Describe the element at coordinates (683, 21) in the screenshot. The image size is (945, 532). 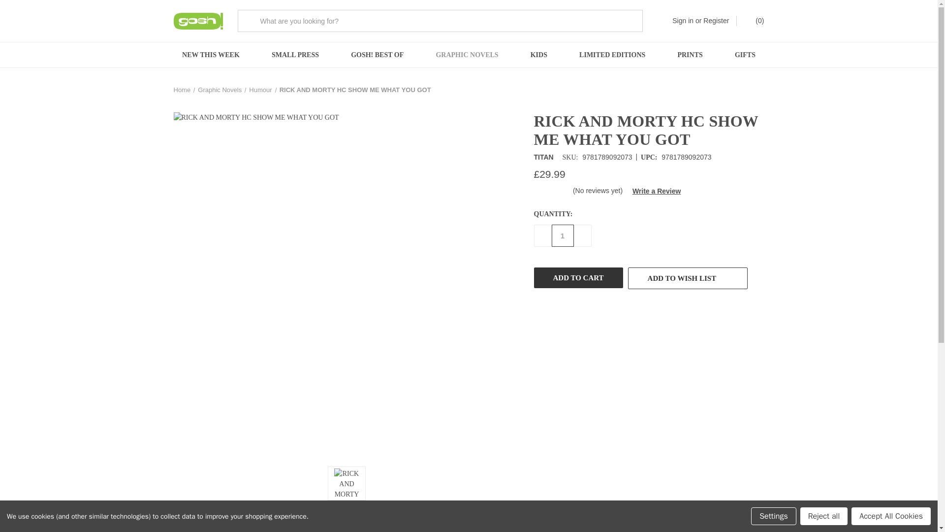
I see `Sign in` at that location.